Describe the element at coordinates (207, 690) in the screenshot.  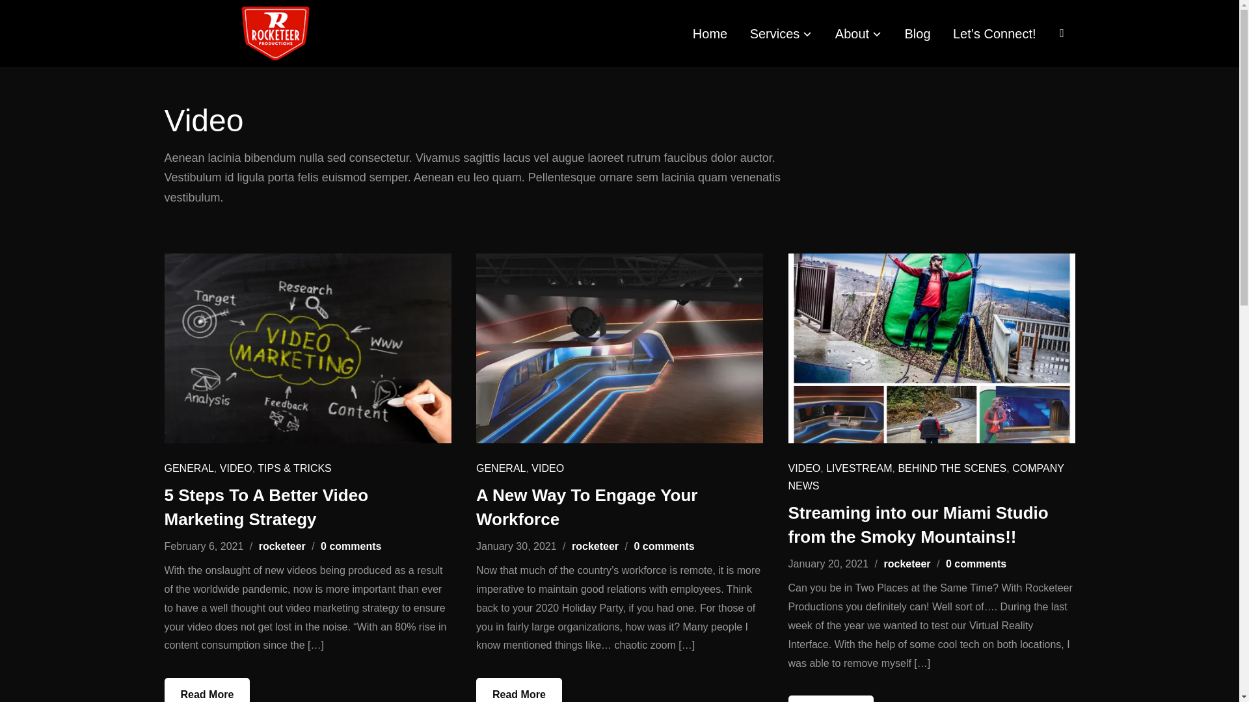
I see `Permalink to 5 Steps To A Better Video Marketing Strategy` at that location.